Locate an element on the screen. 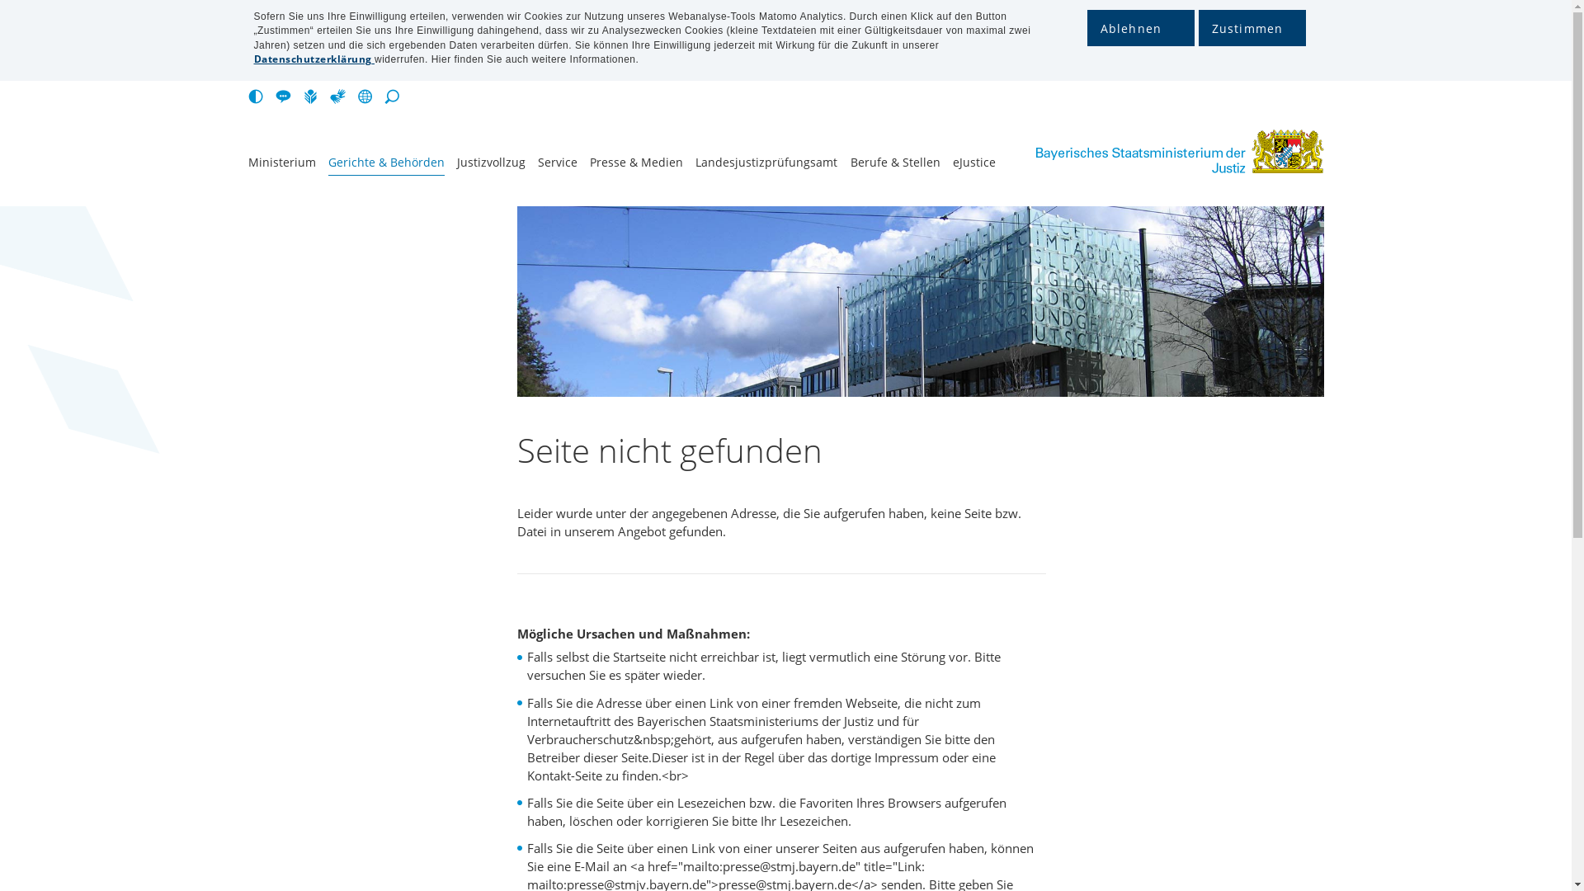  Service is located at coordinates (558, 166).